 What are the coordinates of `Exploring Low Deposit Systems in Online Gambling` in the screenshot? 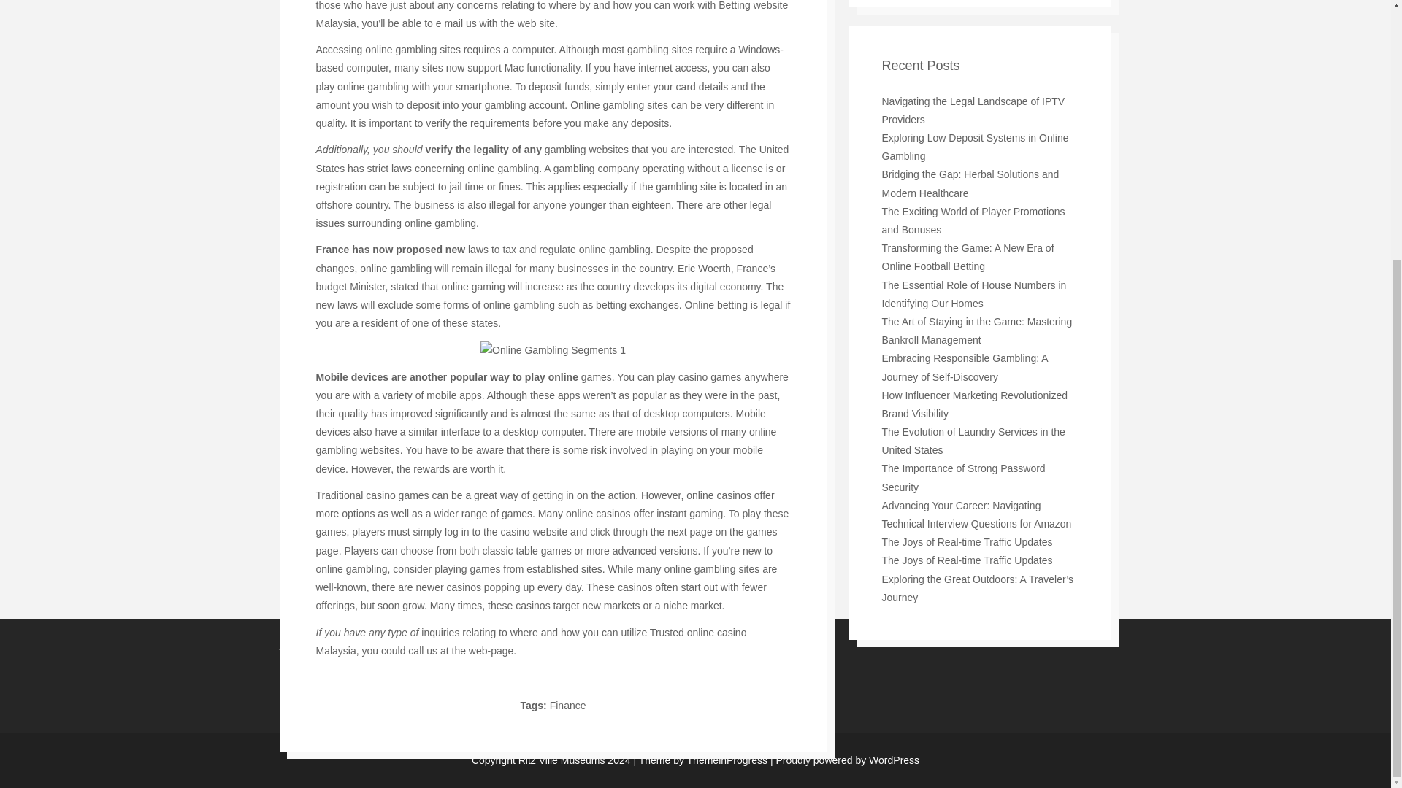 It's located at (975, 147).